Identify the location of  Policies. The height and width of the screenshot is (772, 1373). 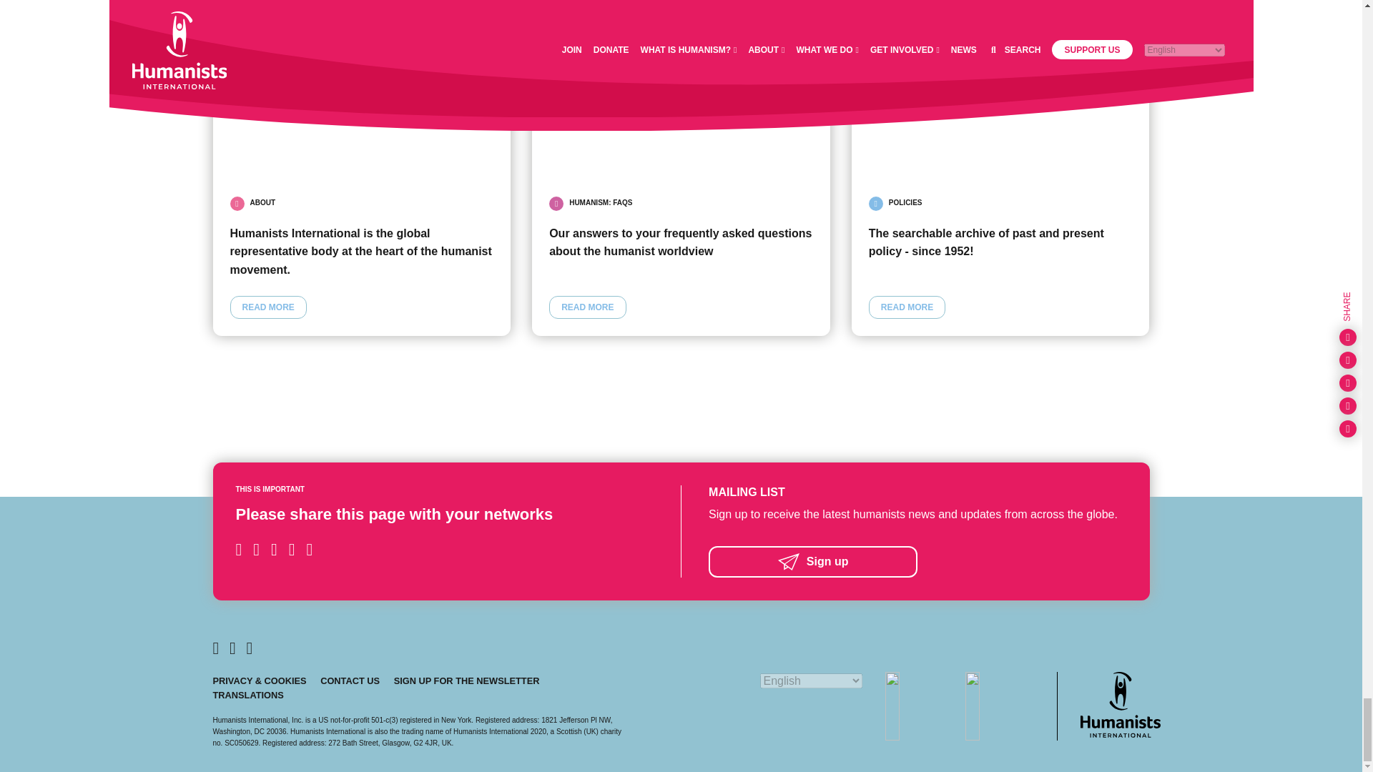
(905, 202).